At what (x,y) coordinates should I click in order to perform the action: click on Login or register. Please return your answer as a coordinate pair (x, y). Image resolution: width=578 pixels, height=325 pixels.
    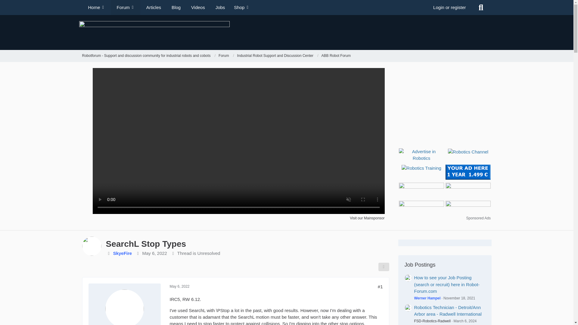
    Looking at the image, I should click on (449, 7).